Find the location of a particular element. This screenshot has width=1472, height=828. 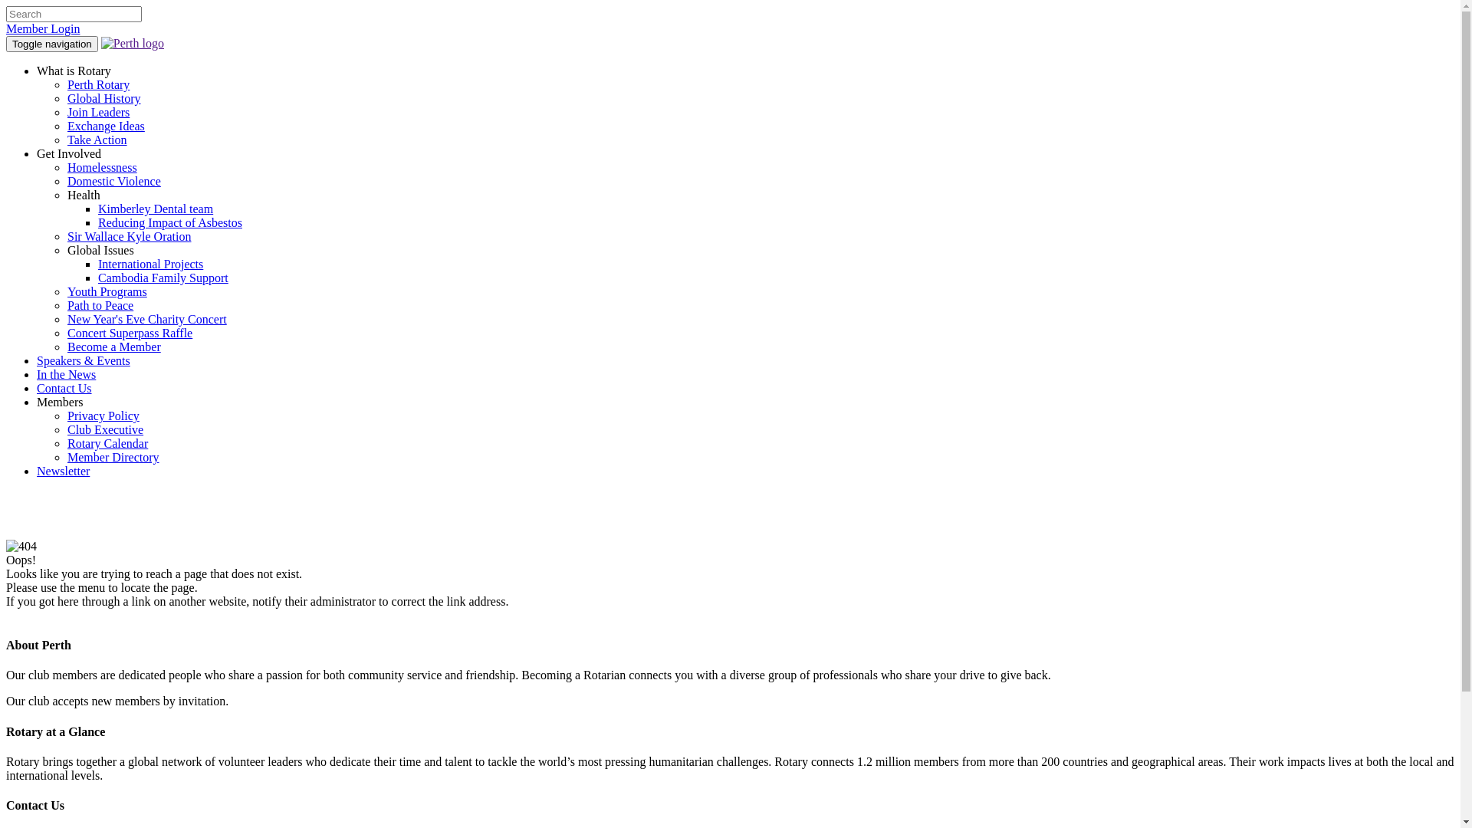

Take Action is located at coordinates (97, 140).